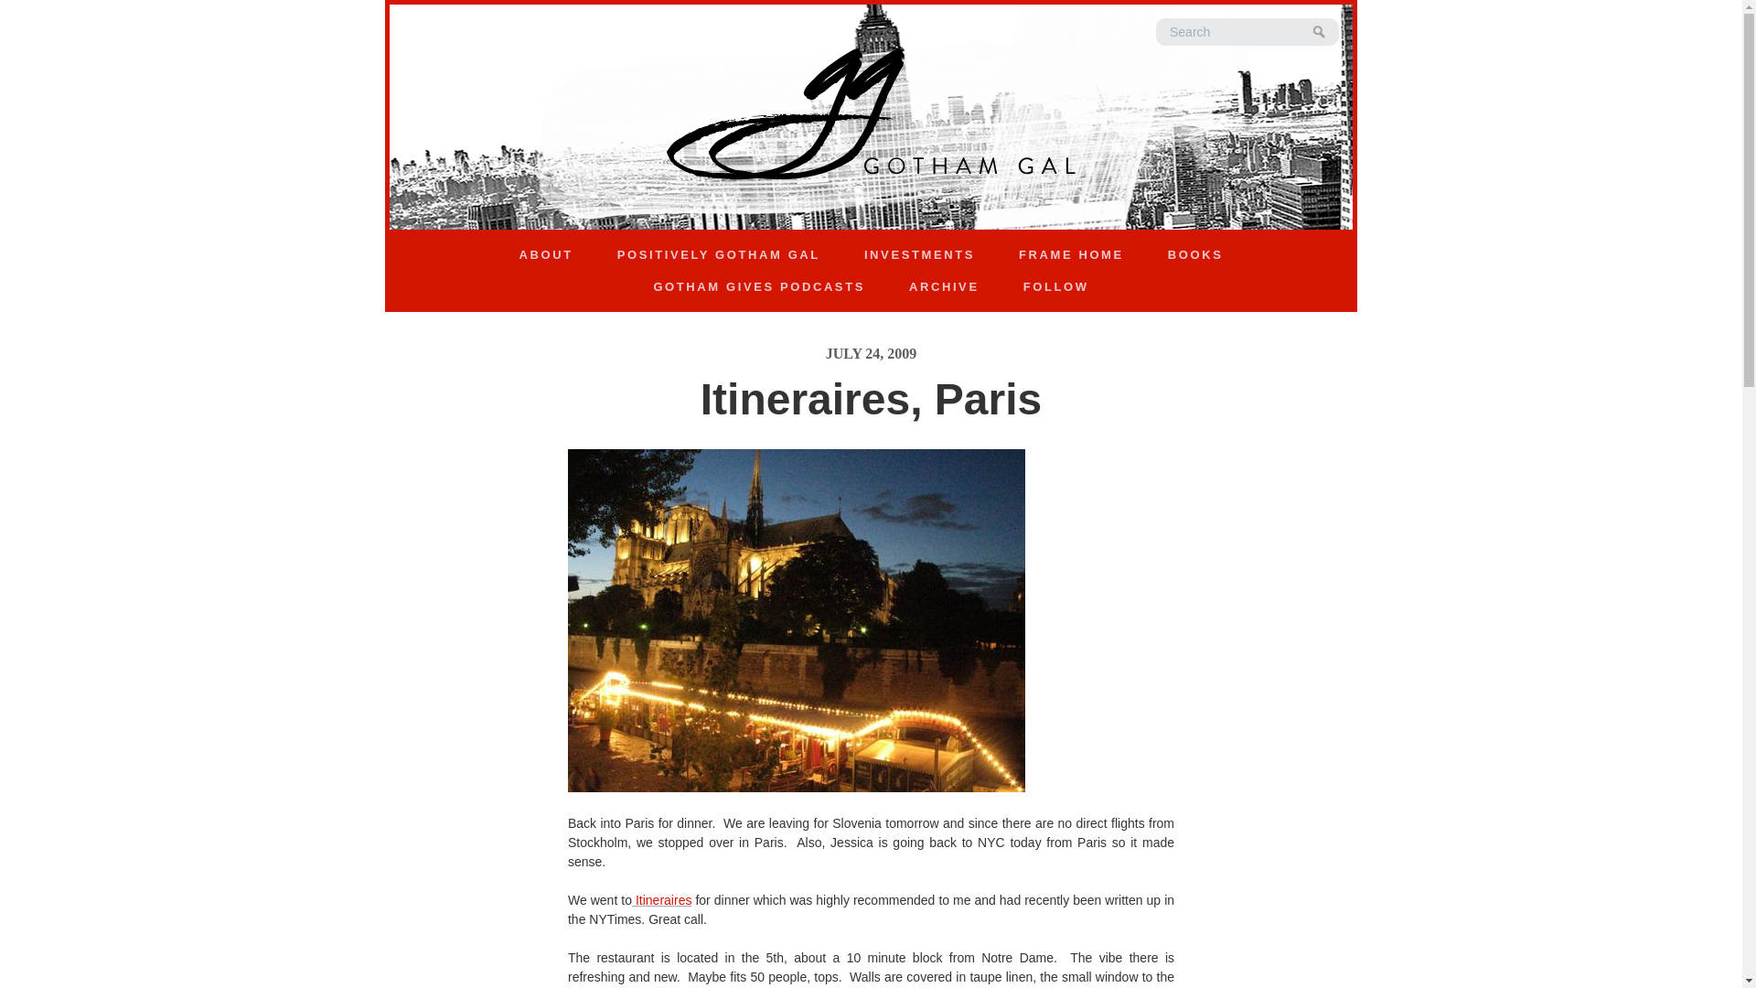 The image size is (1756, 988). Describe the element at coordinates (545, 254) in the screenshot. I see `ABOUT` at that location.